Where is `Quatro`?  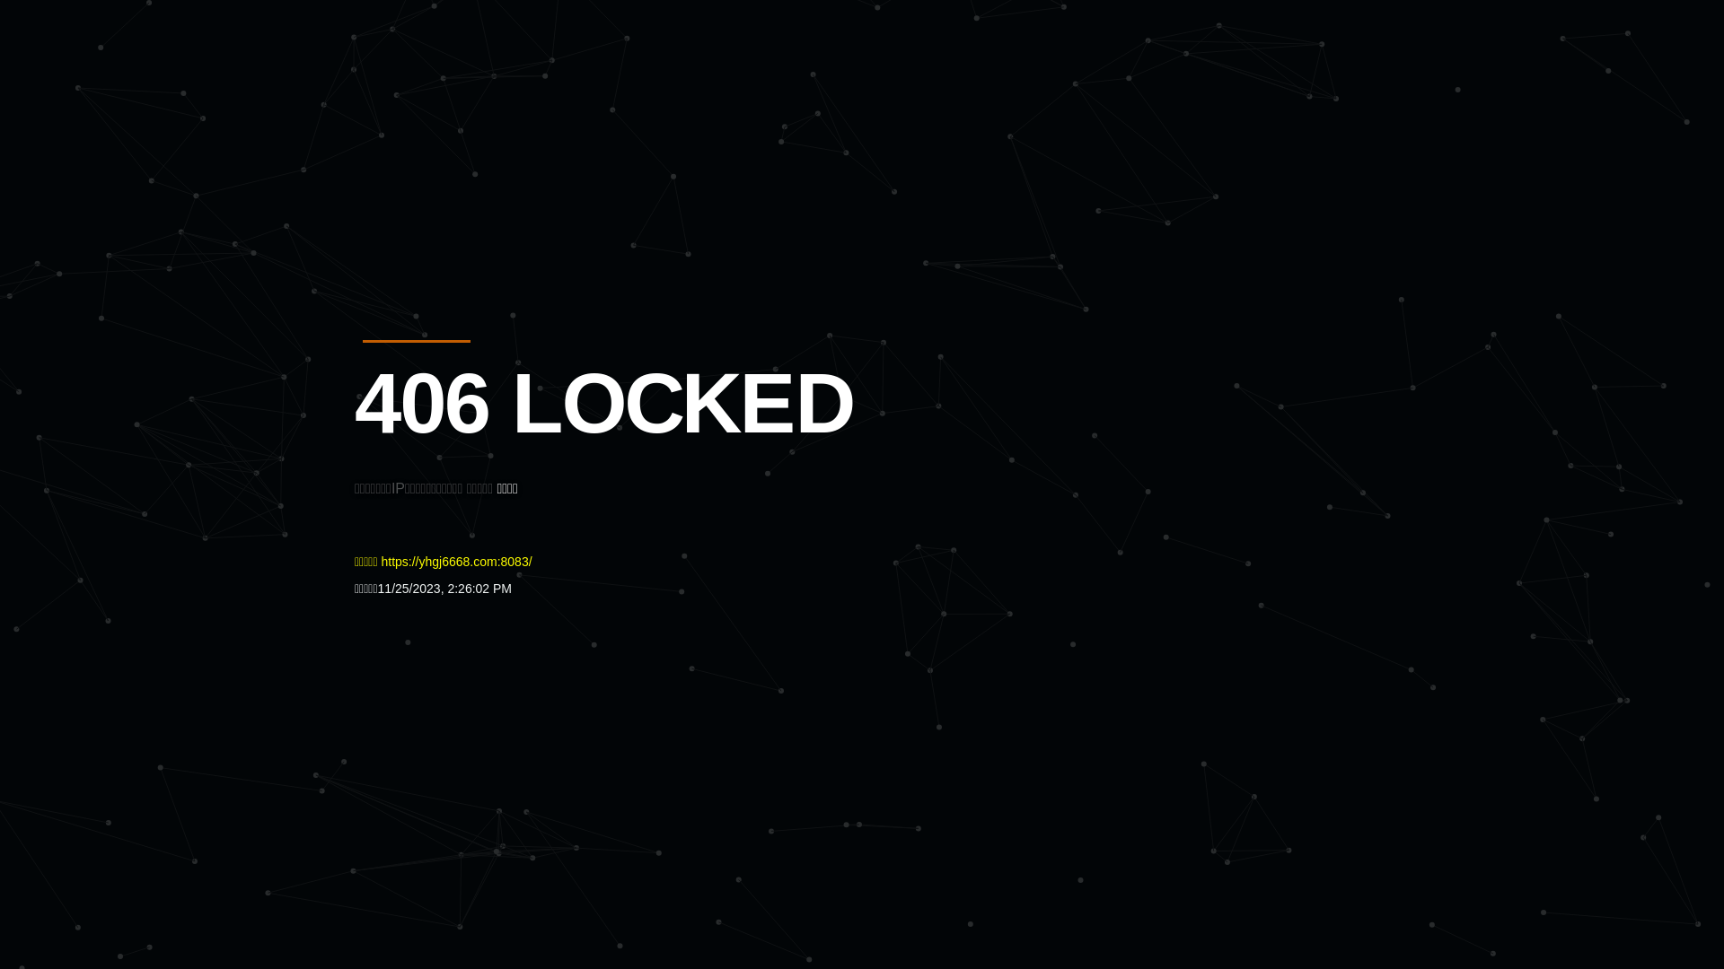 Quatro is located at coordinates (487, 102).